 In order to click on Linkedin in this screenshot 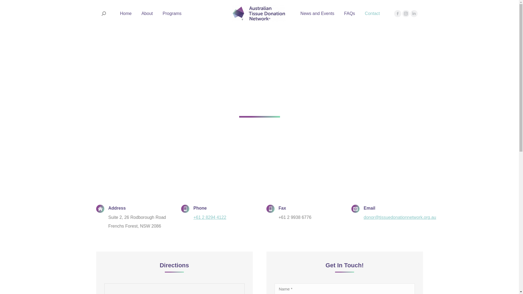, I will do `click(414, 14)`.